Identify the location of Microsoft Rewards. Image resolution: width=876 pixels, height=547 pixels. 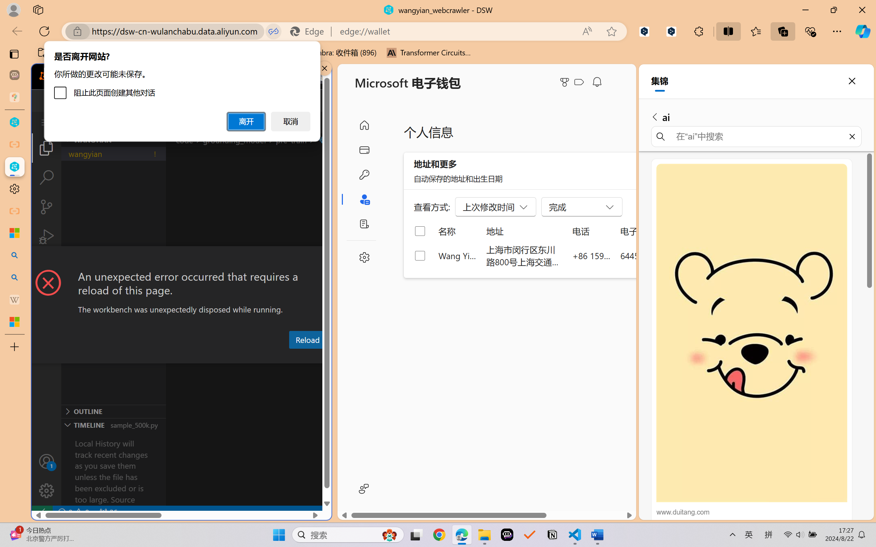
(566, 82).